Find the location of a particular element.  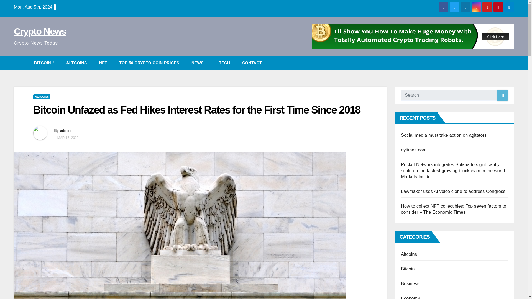

ALTCOINS is located at coordinates (76, 63).